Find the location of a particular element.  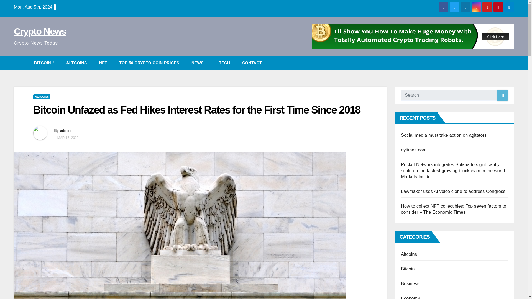

ALTCOINS is located at coordinates (76, 63).